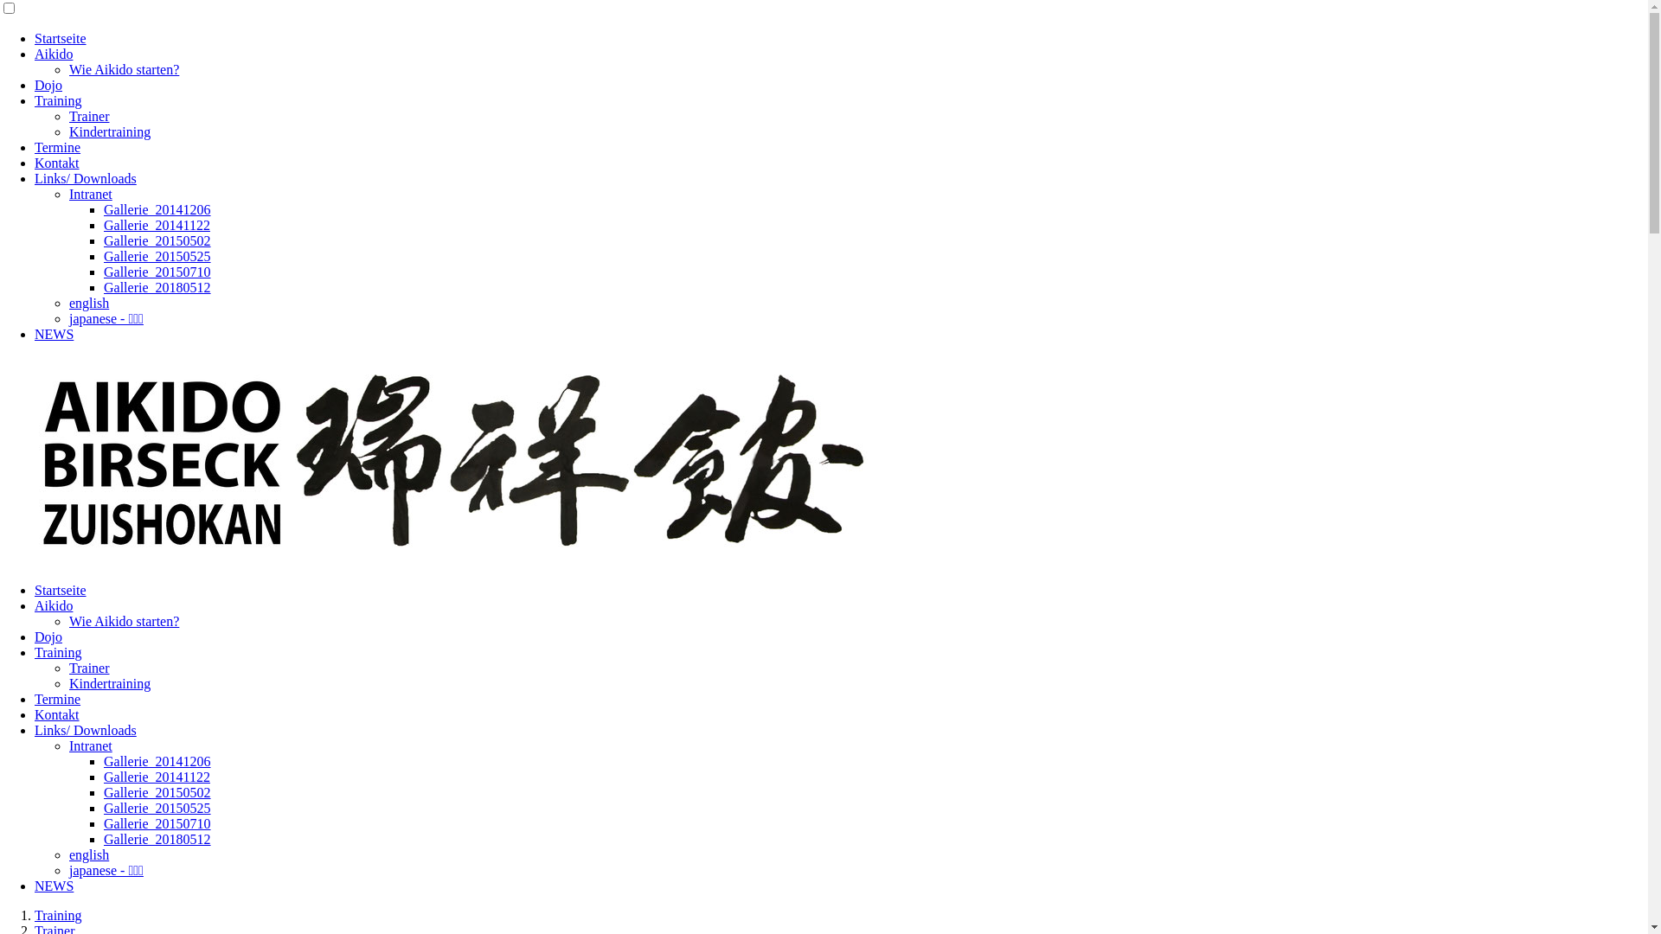 This screenshot has height=934, width=1661. I want to click on Gallerie_20141206, so click(157, 209).